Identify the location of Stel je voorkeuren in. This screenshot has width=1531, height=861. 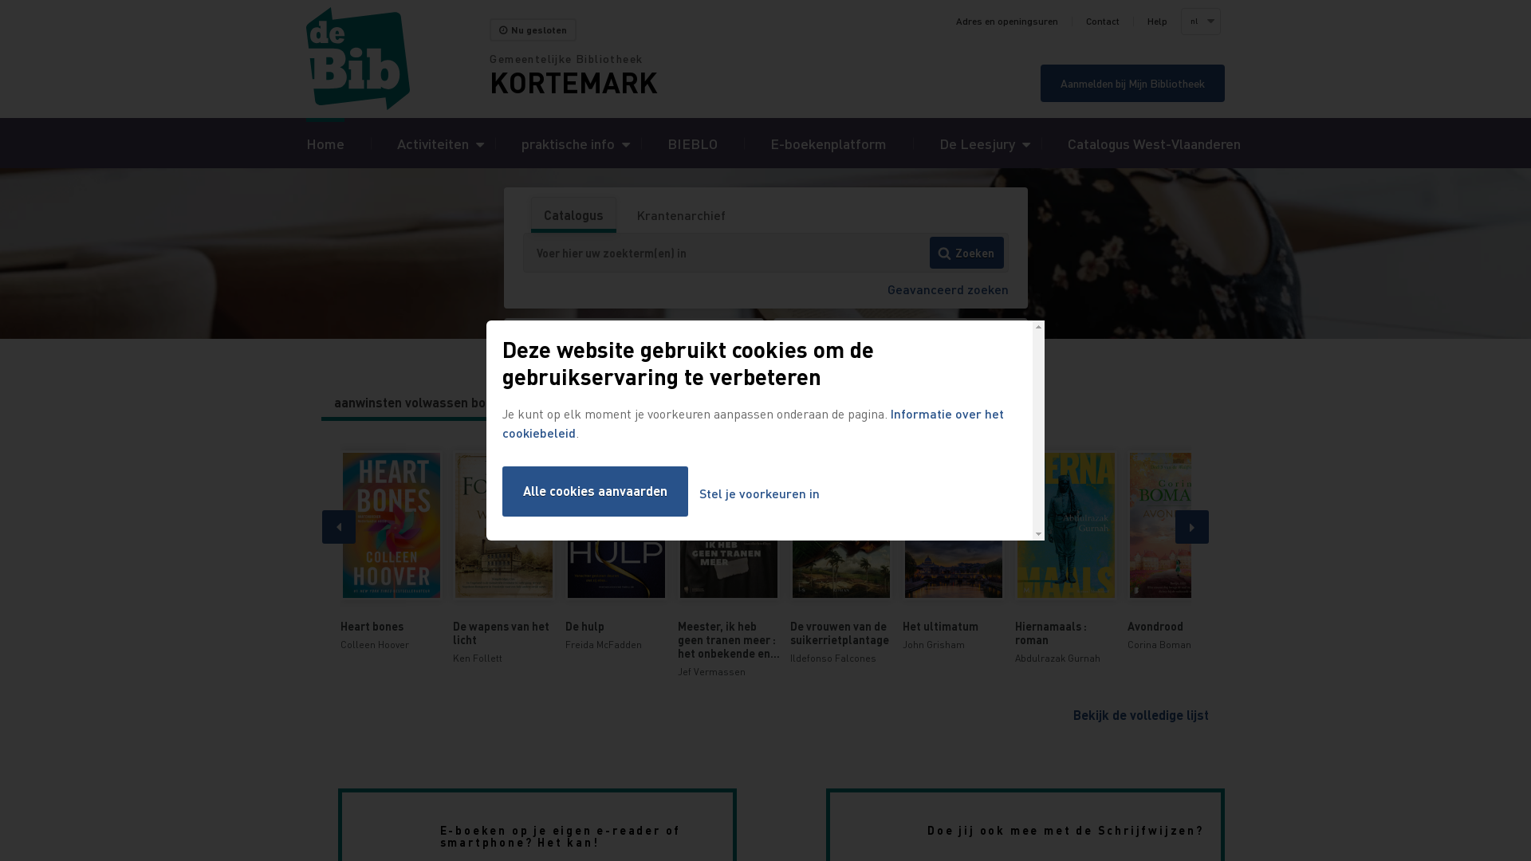
(759, 494).